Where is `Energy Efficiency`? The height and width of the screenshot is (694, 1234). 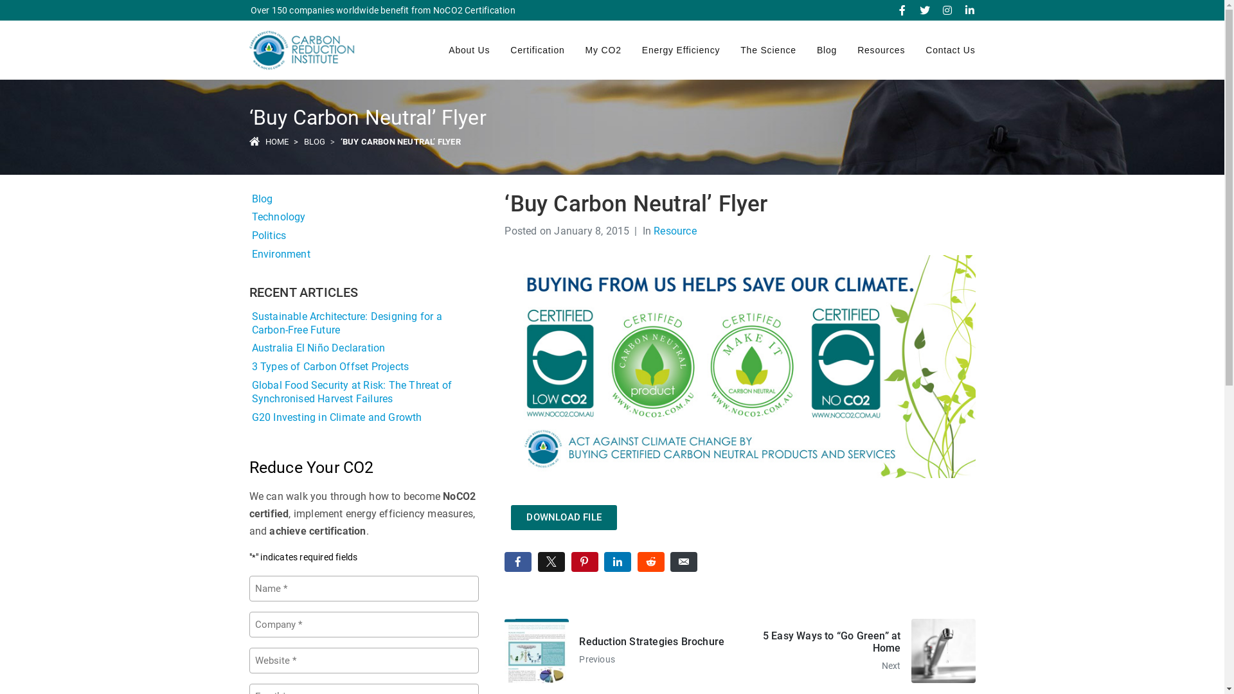 Energy Efficiency is located at coordinates (681, 50).